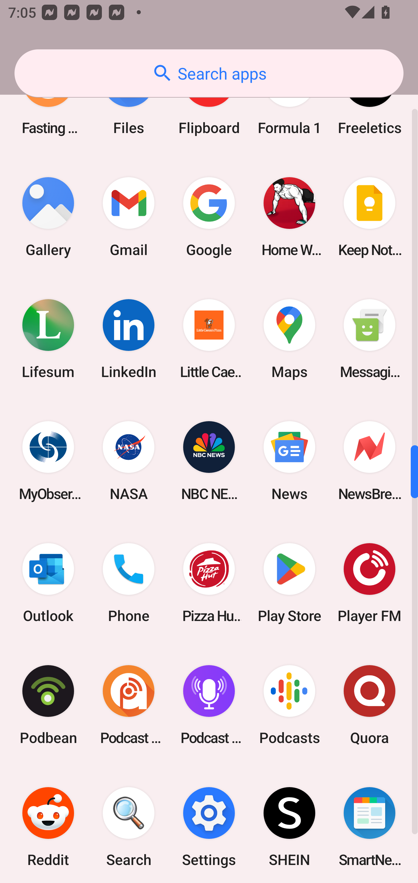  What do you see at coordinates (209, 461) in the screenshot?
I see `NBC NEWS` at bounding box center [209, 461].